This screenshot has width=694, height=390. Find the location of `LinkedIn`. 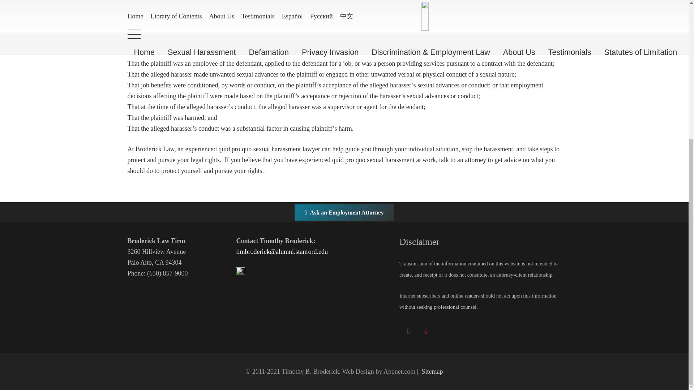

LinkedIn is located at coordinates (408, 331).